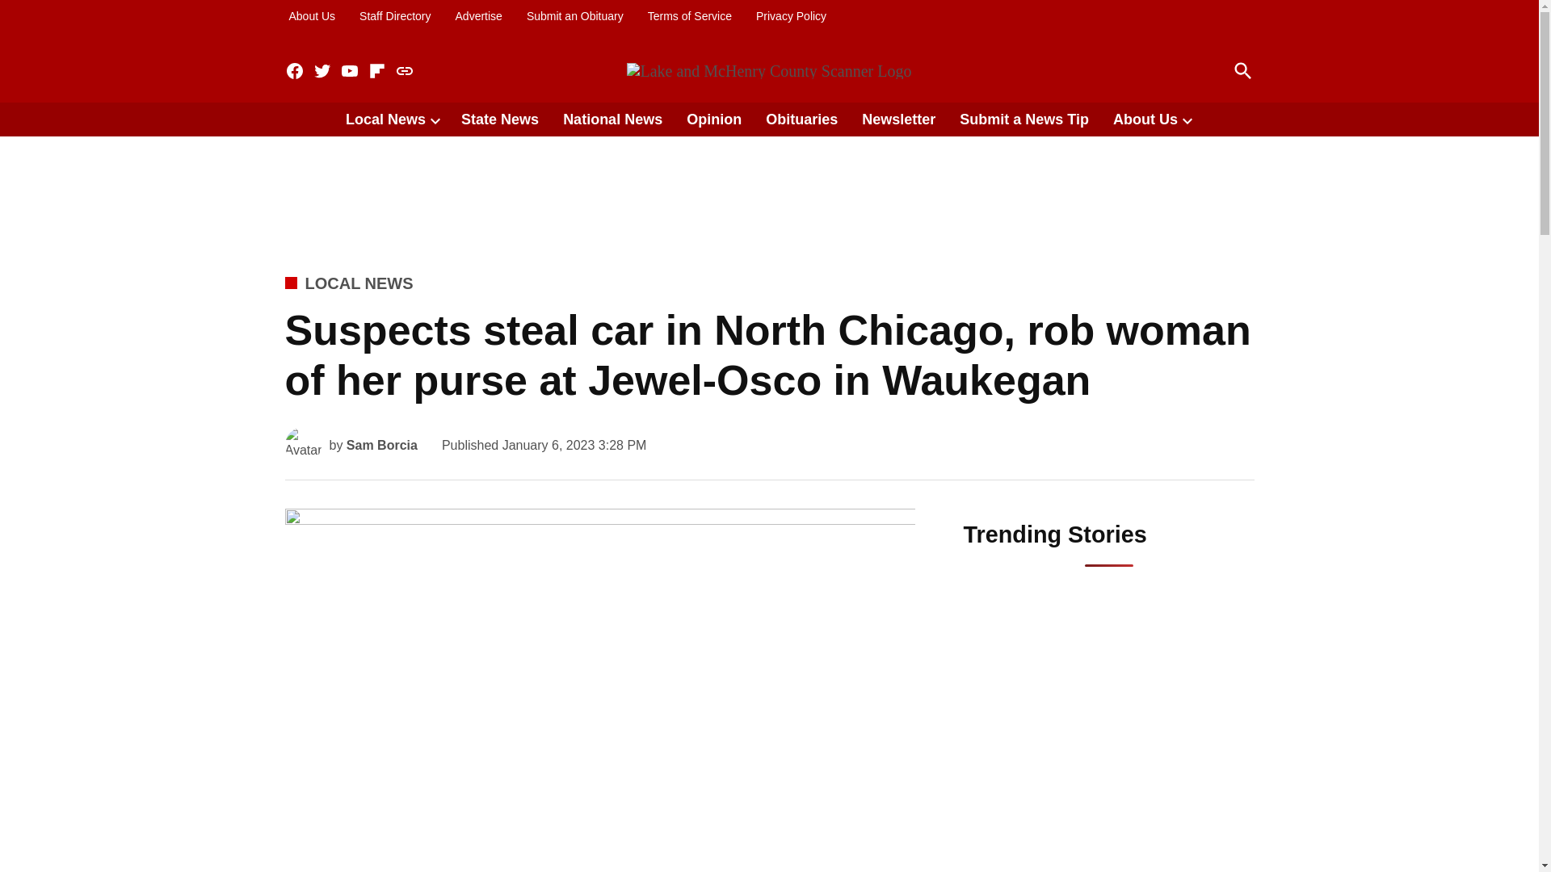 This screenshot has height=872, width=1551. Describe the element at coordinates (312, 16) in the screenshot. I see `About Us` at that location.